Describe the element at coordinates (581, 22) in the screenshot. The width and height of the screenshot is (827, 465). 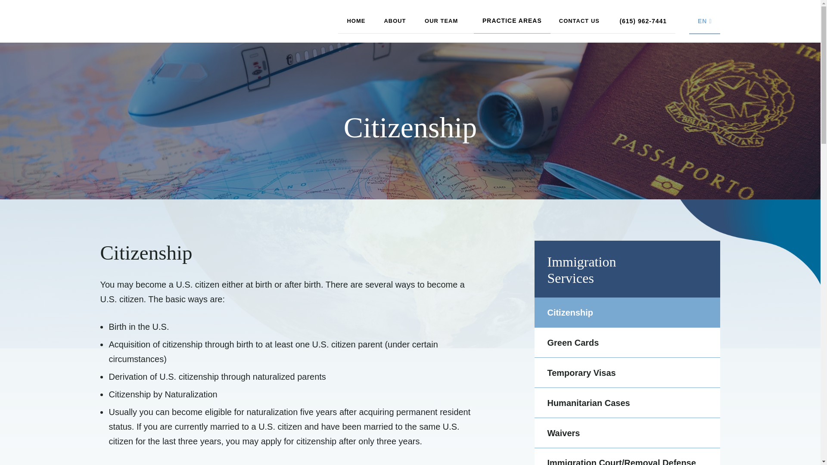
I see `CONTACT US` at that location.